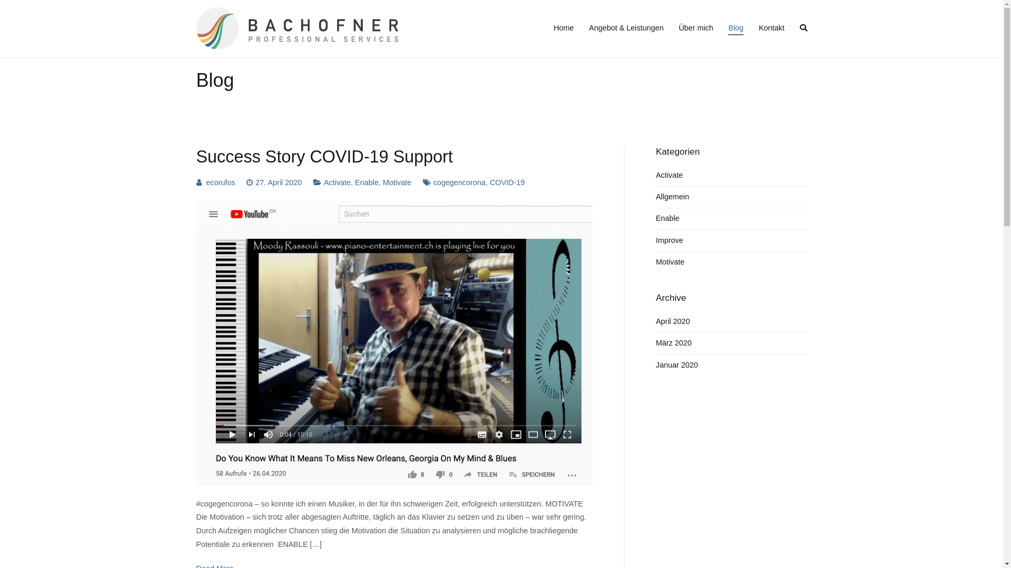 The image size is (1011, 568). What do you see at coordinates (670, 175) in the screenshot?
I see `Activate` at bounding box center [670, 175].